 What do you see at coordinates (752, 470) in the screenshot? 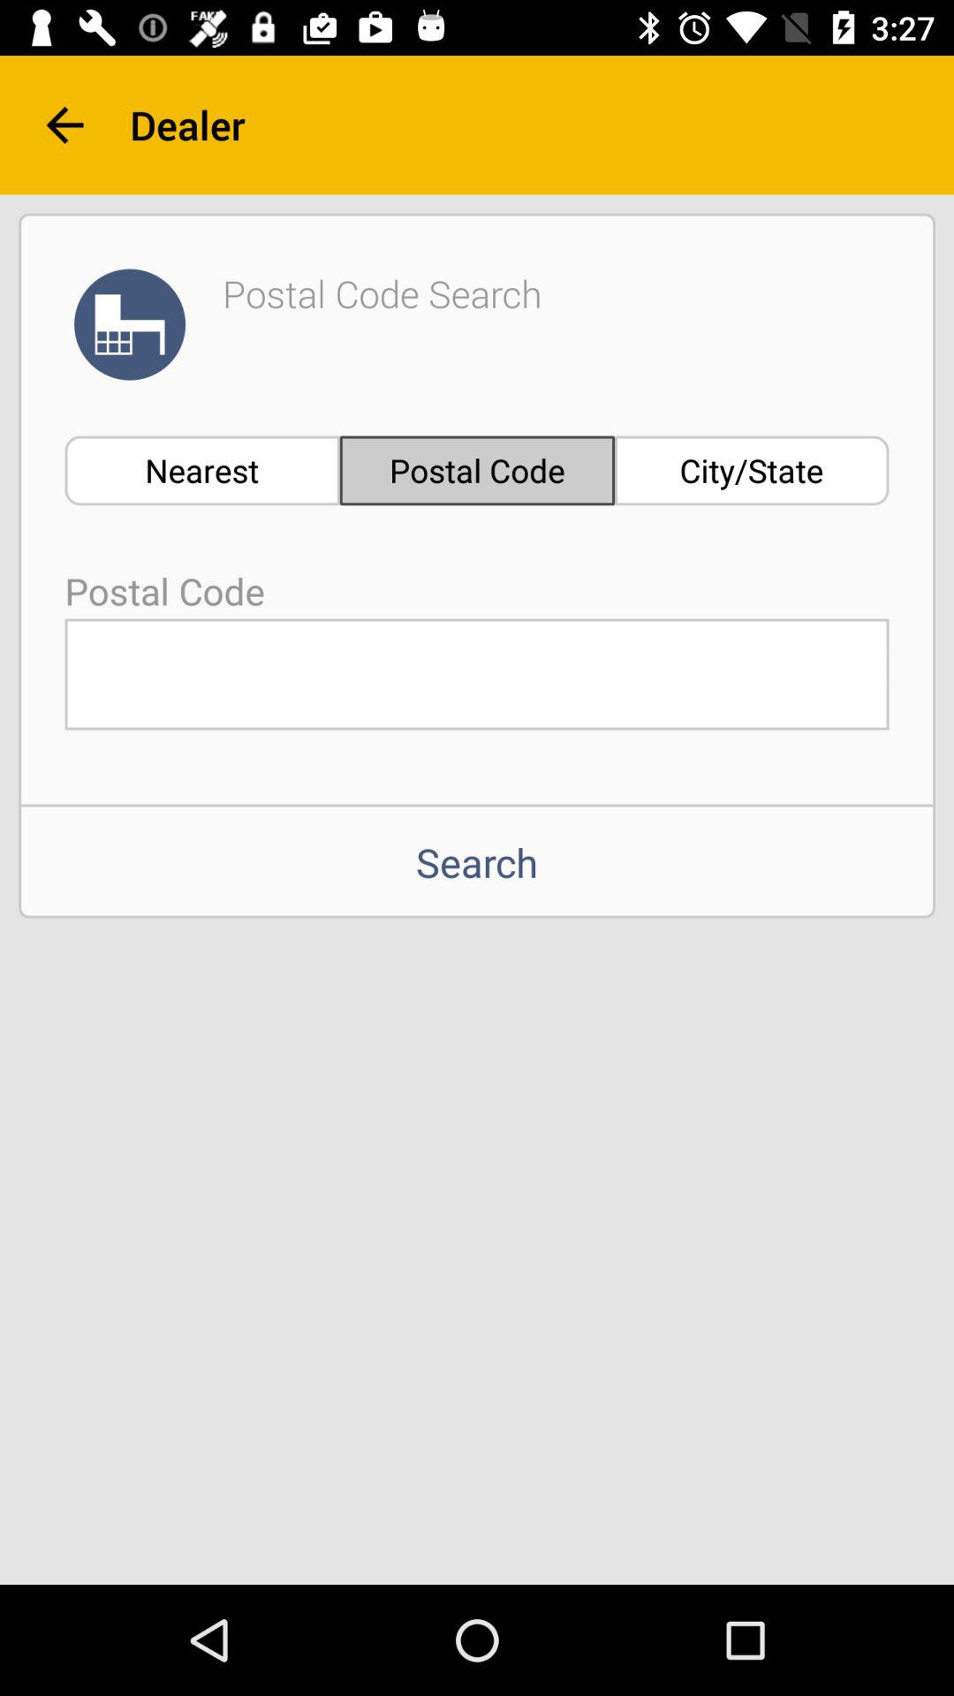
I see `select the item to the right of the postal code icon` at bounding box center [752, 470].